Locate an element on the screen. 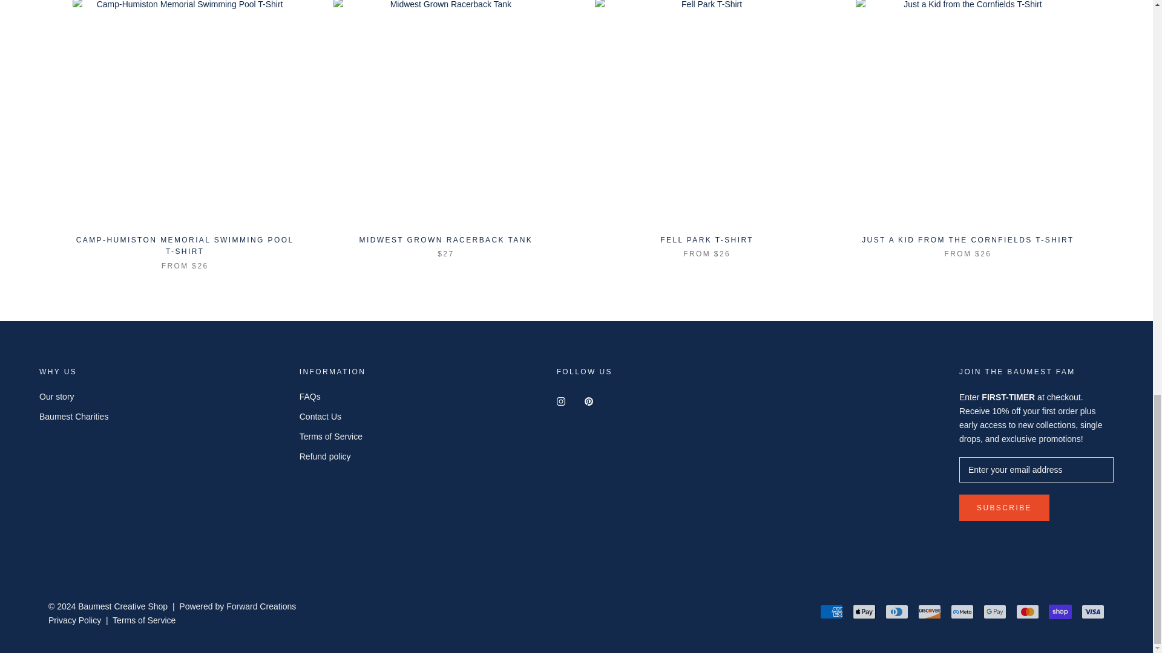 This screenshot has width=1162, height=653. American Express is located at coordinates (832, 612).